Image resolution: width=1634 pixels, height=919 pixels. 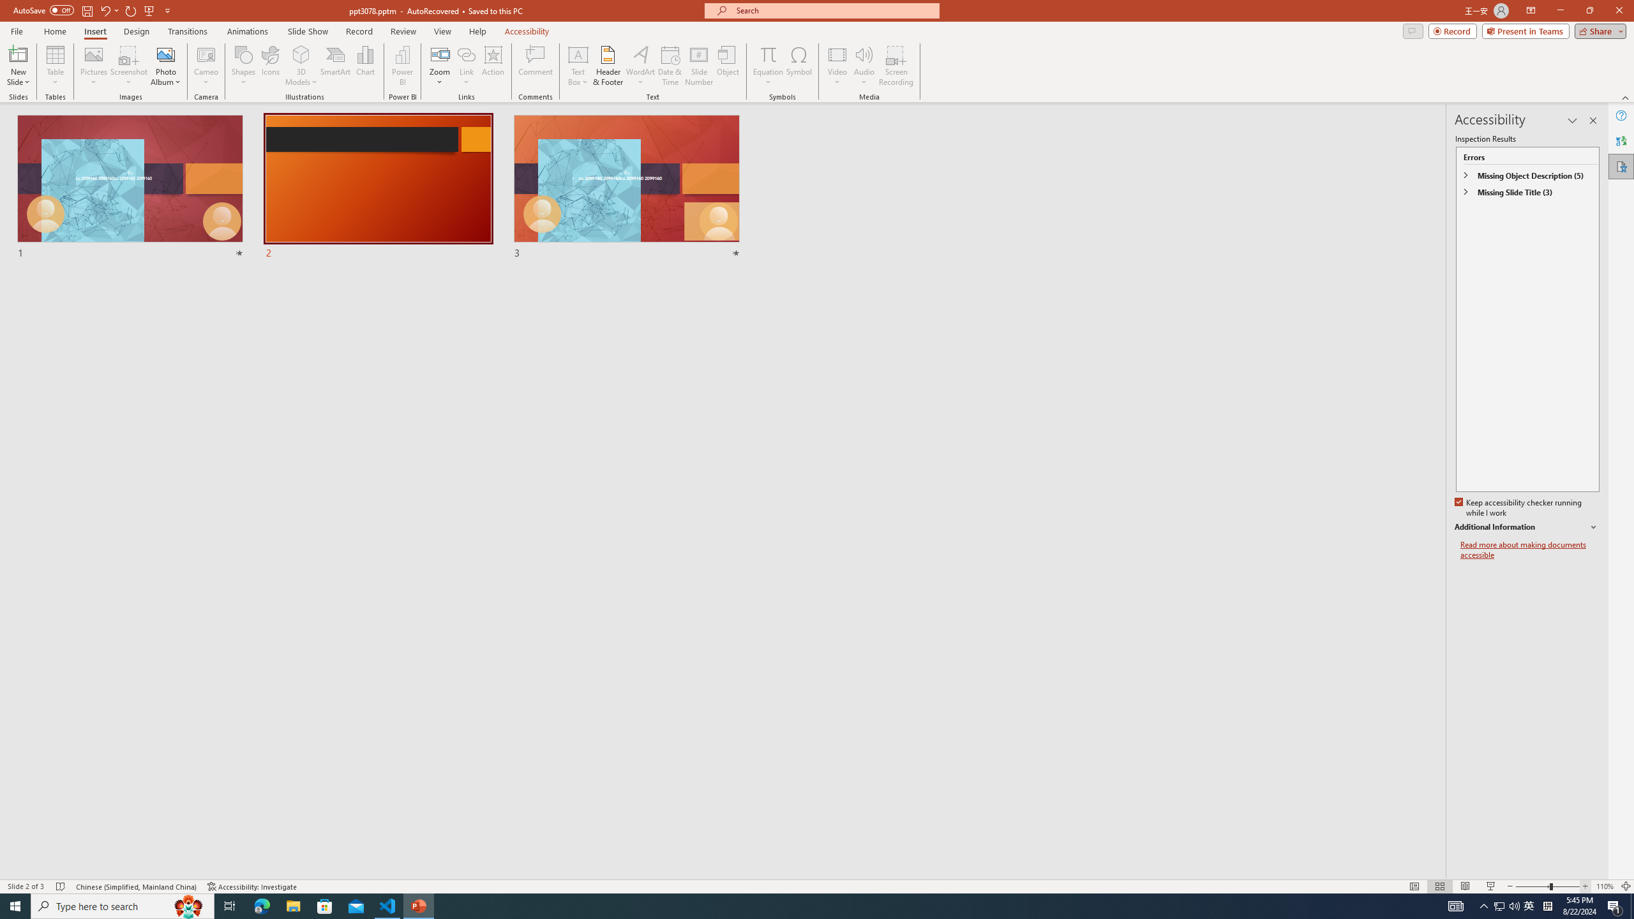 I want to click on Record, so click(x=1453, y=31).